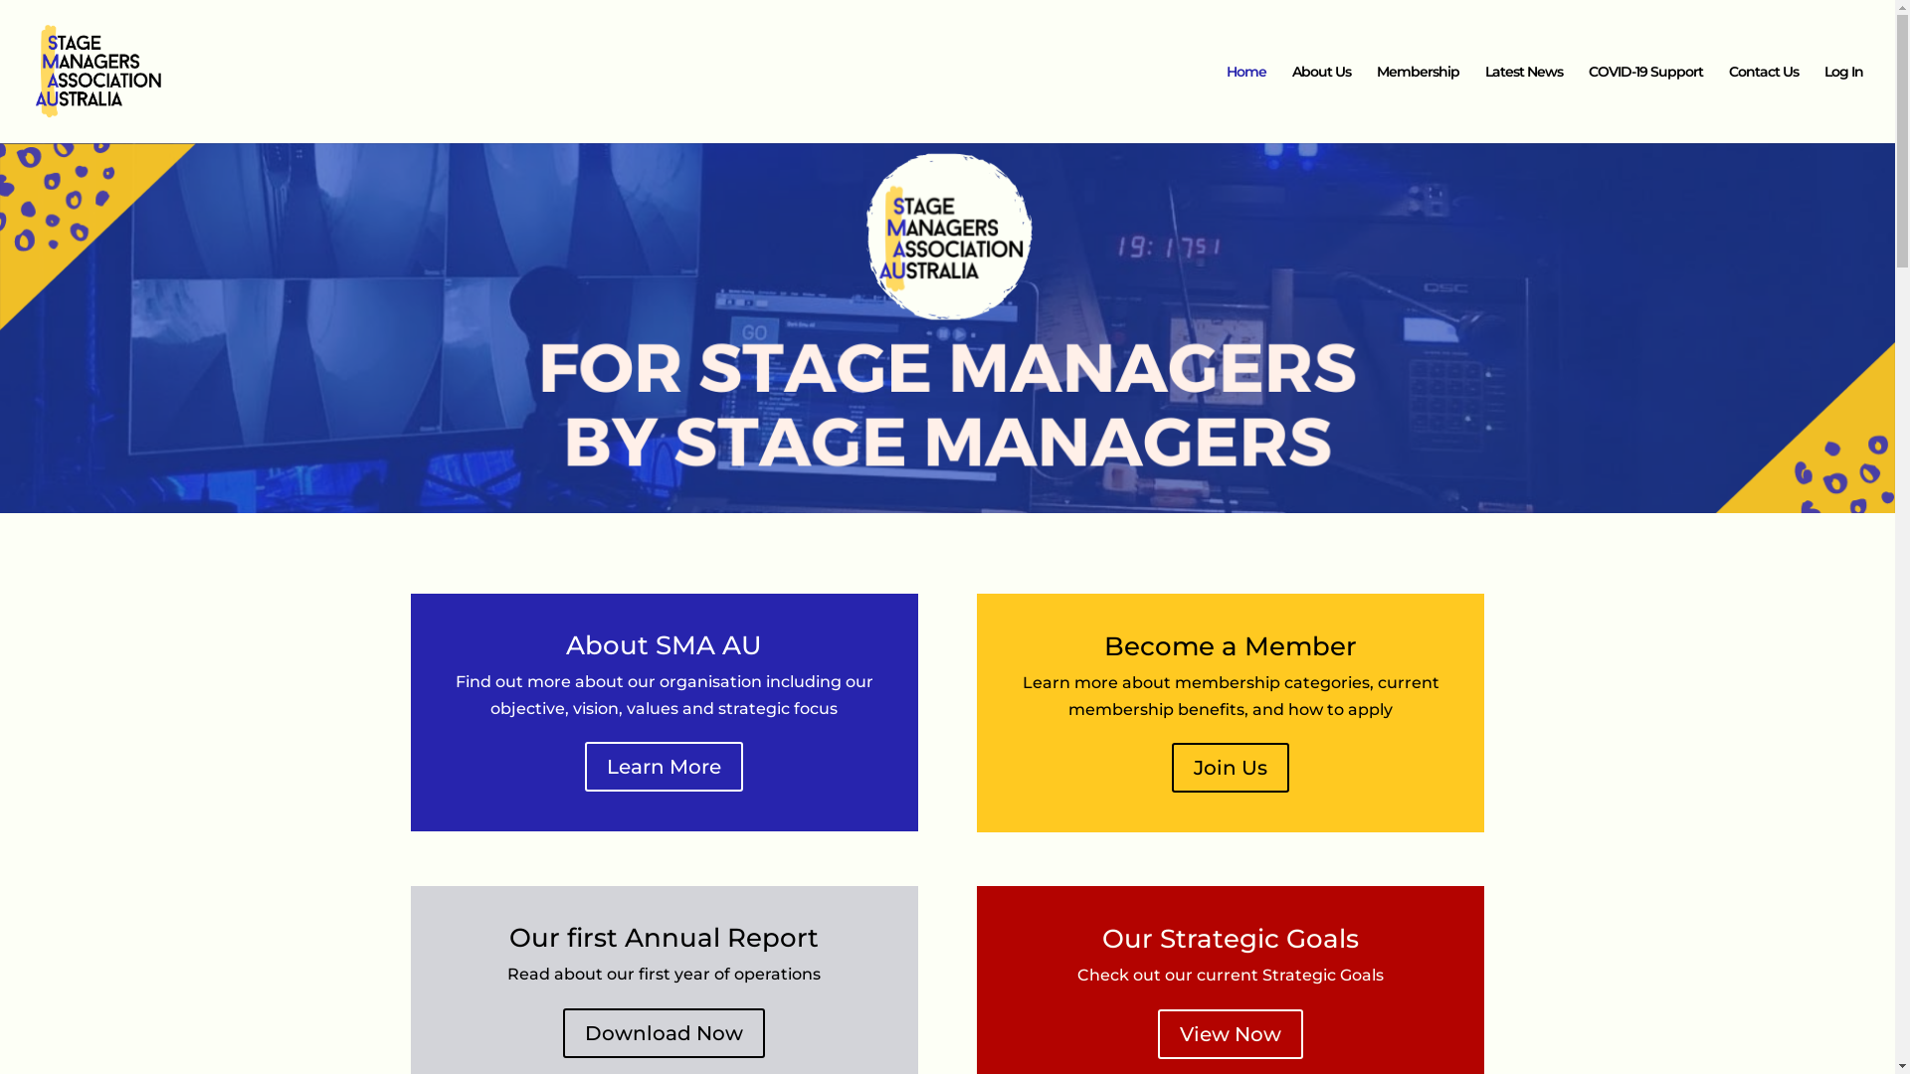 The height and width of the screenshot is (1074, 1910). What do you see at coordinates (947, 328) in the screenshot?
I see `SMA Website Banner-2` at bounding box center [947, 328].